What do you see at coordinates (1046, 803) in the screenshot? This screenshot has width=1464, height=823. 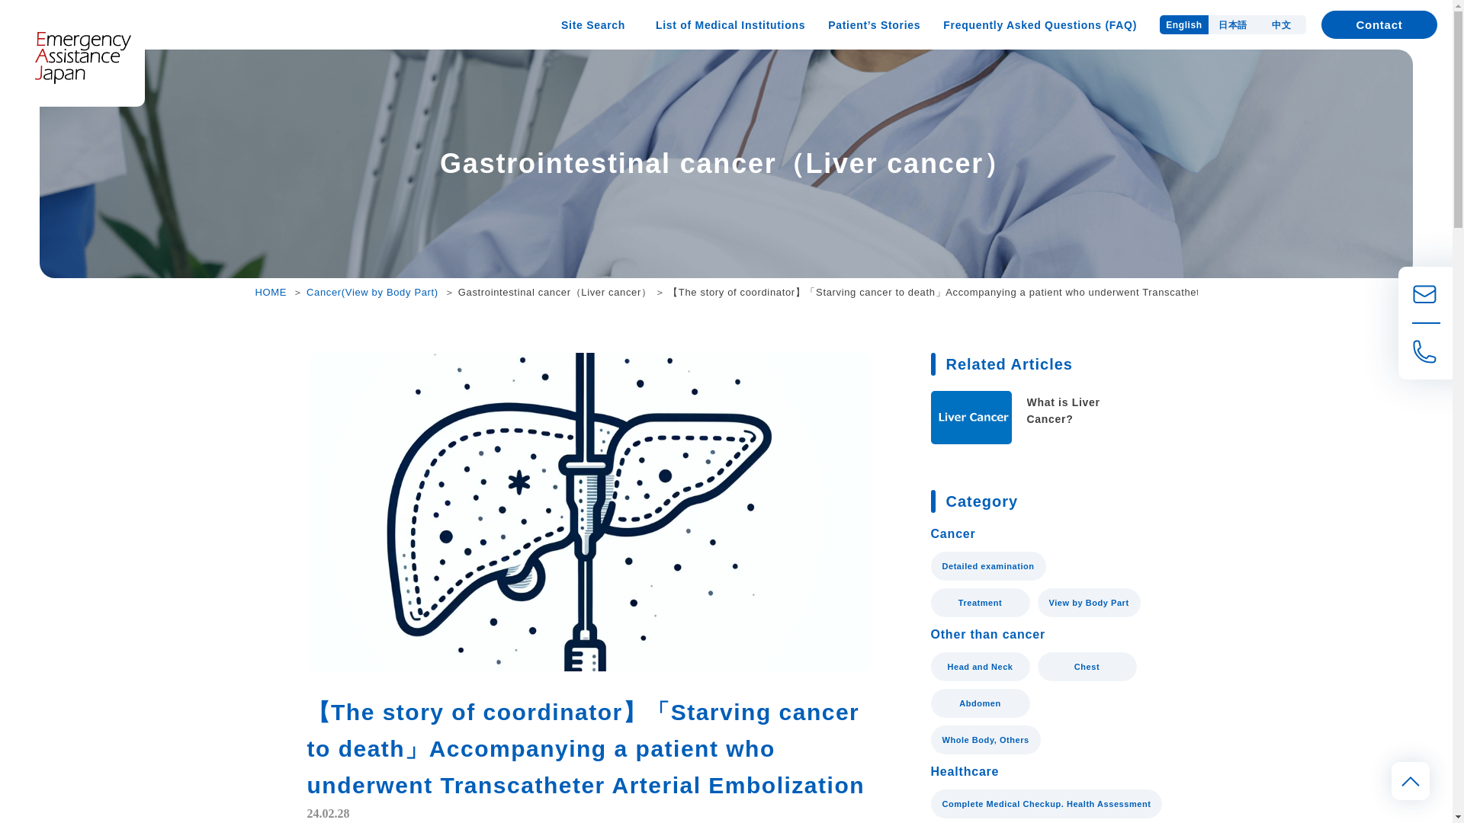 I see `Complete Medical Checkup. Health Assessment` at bounding box center [1046, 803].